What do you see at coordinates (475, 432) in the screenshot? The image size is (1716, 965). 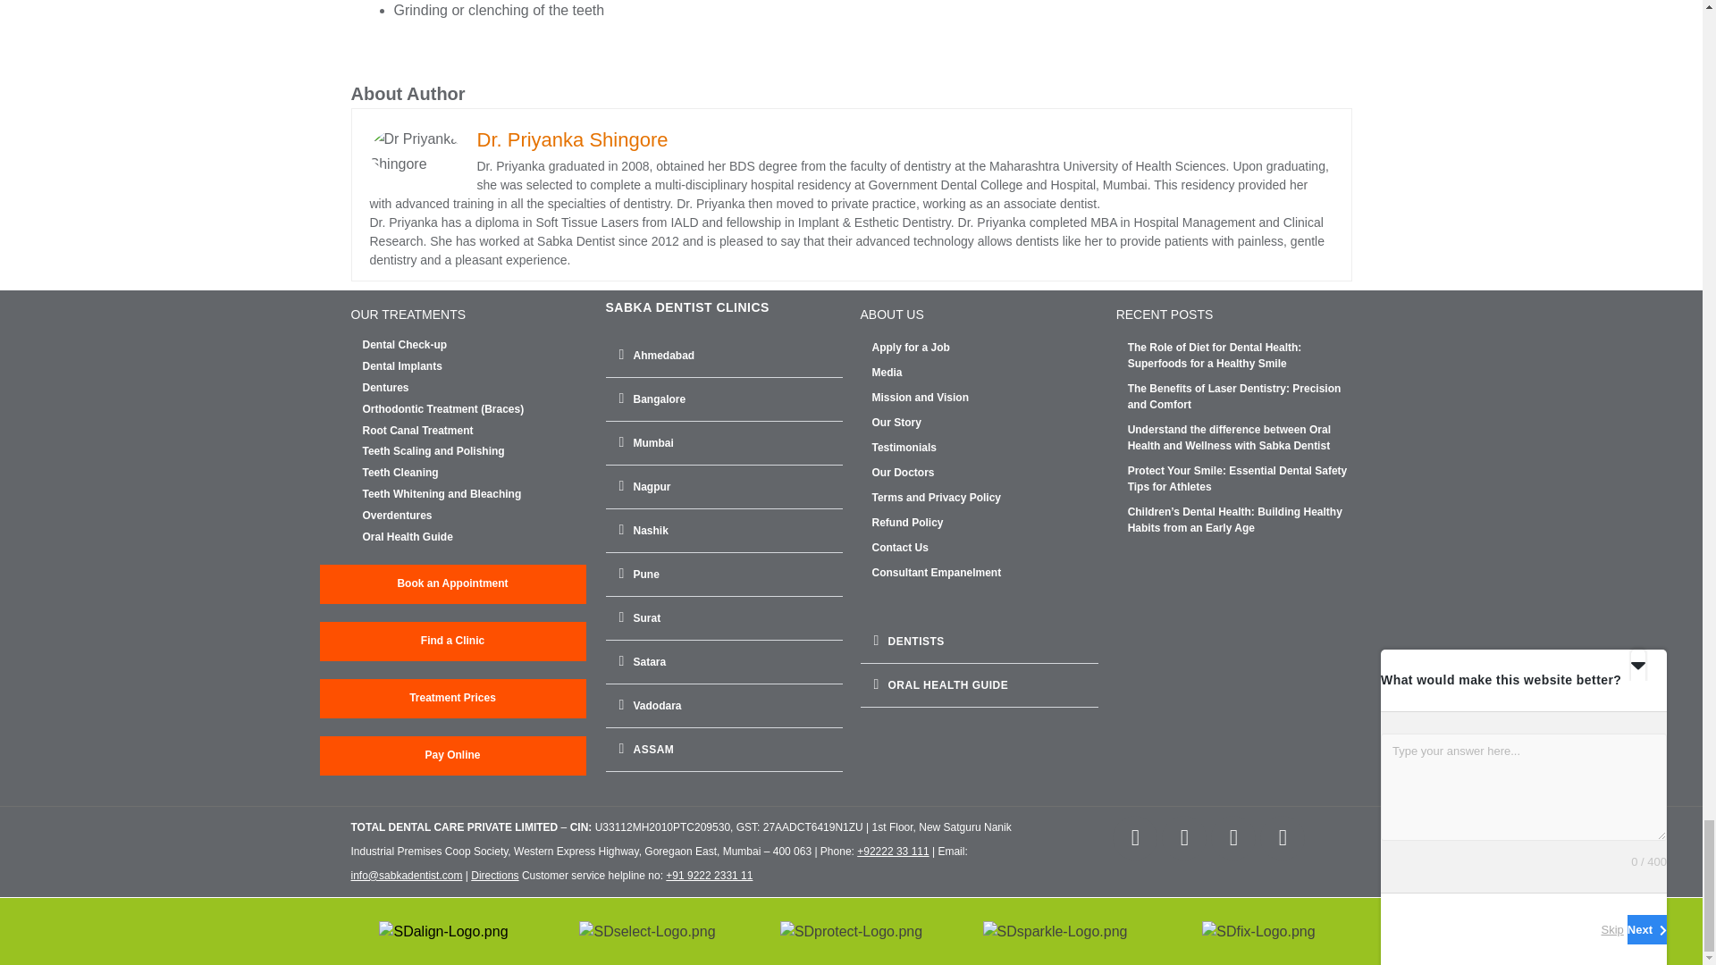 I see `Root Canal Treatment` at bounding box center [475, 432].